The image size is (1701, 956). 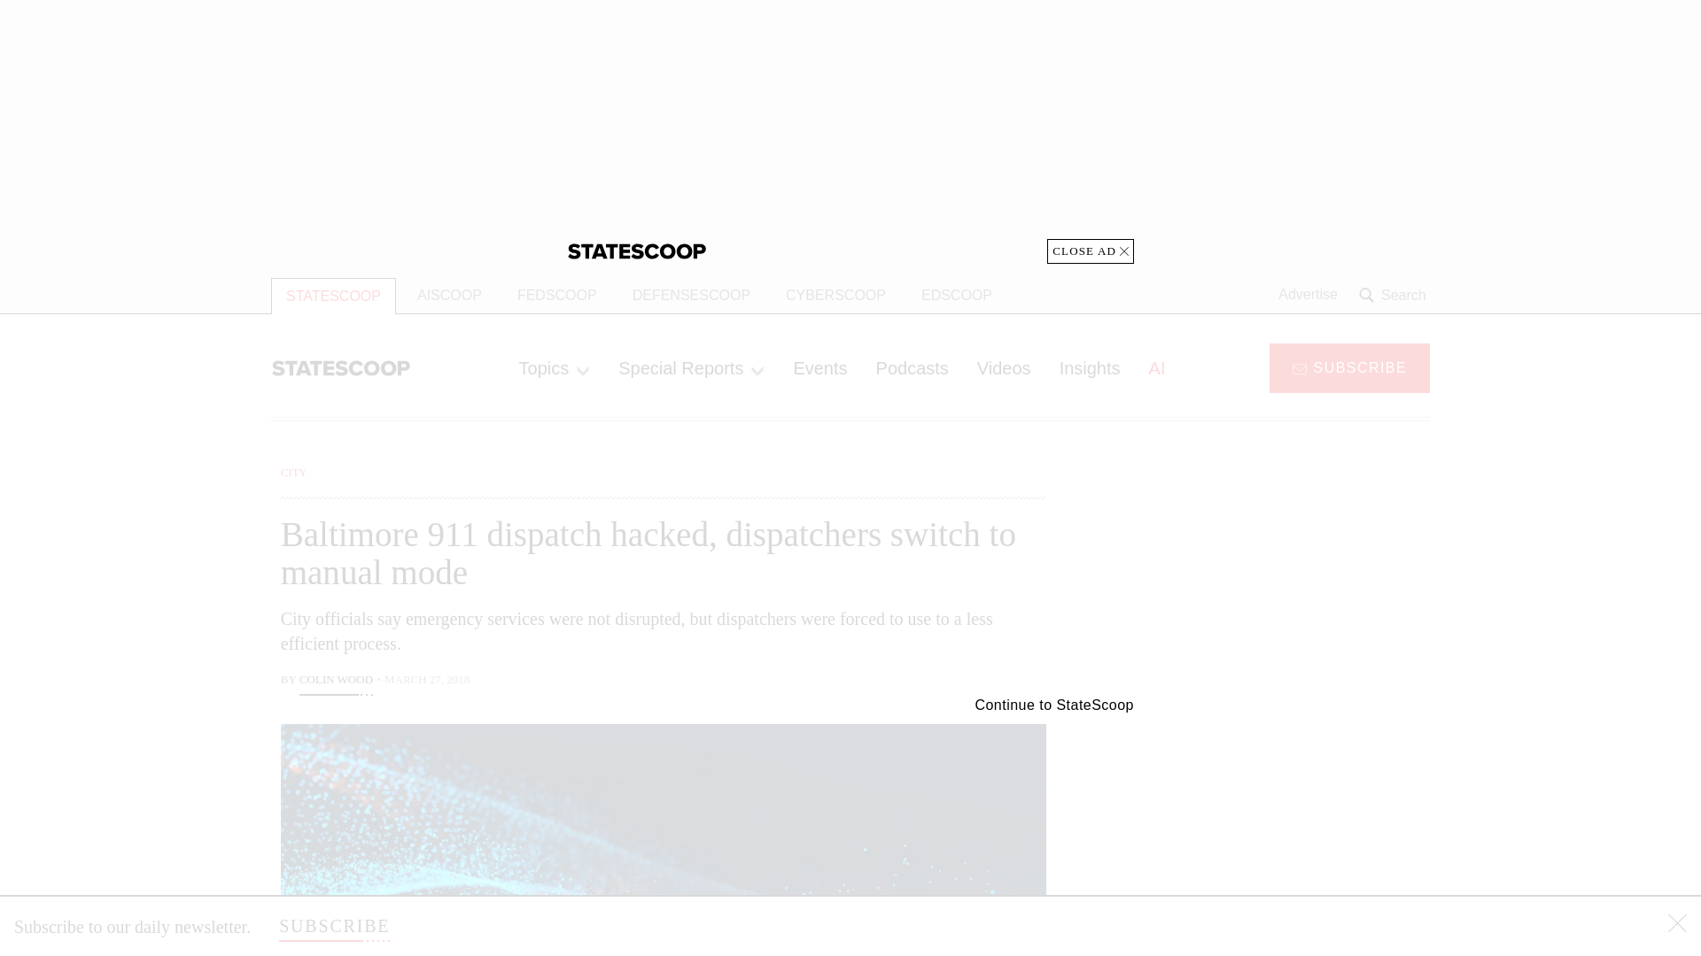 What do you see at coordinates (1157, 367) in the screenshot?
I see `AI` at bounding box center [1157, 367].